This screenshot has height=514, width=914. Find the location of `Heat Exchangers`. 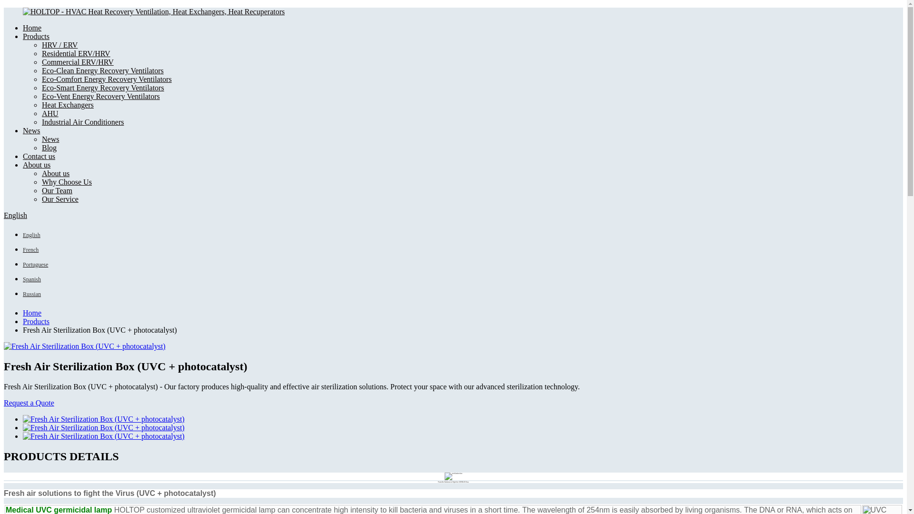

Heat Exchangers is located at coordinates (68, 105).